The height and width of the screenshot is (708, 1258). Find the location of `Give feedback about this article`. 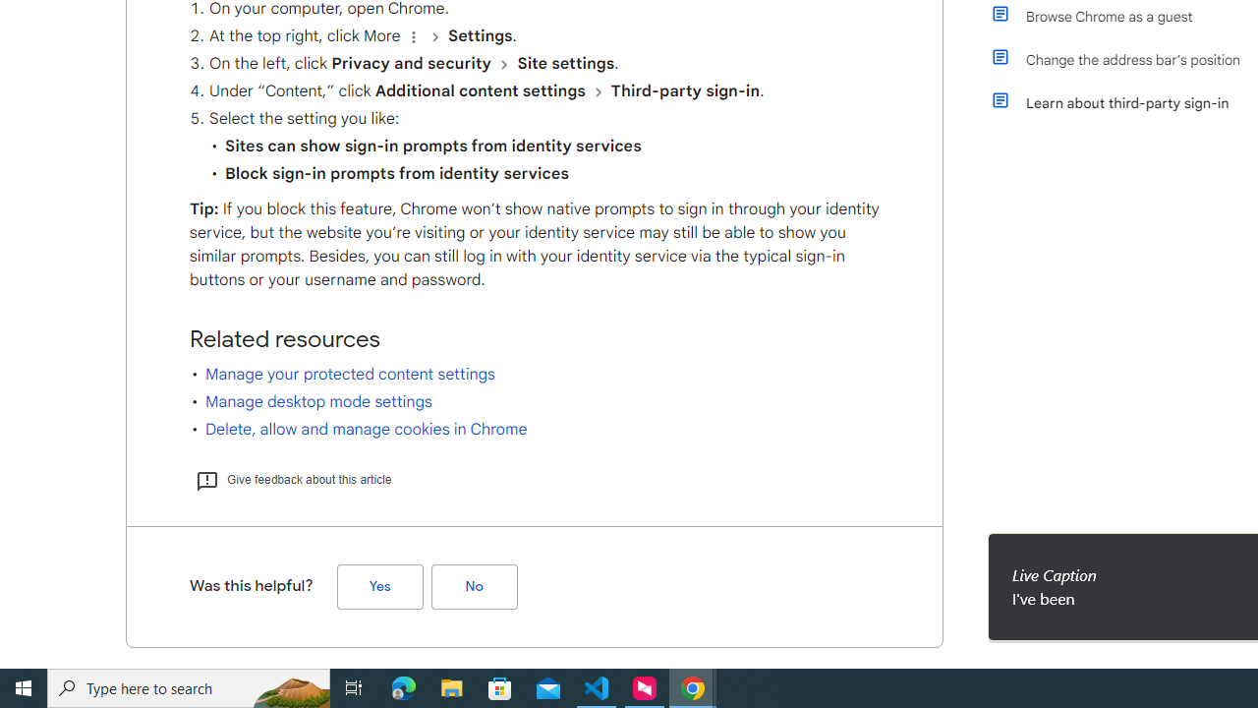

Give feedback about this article is located at coordinates (293, 479).